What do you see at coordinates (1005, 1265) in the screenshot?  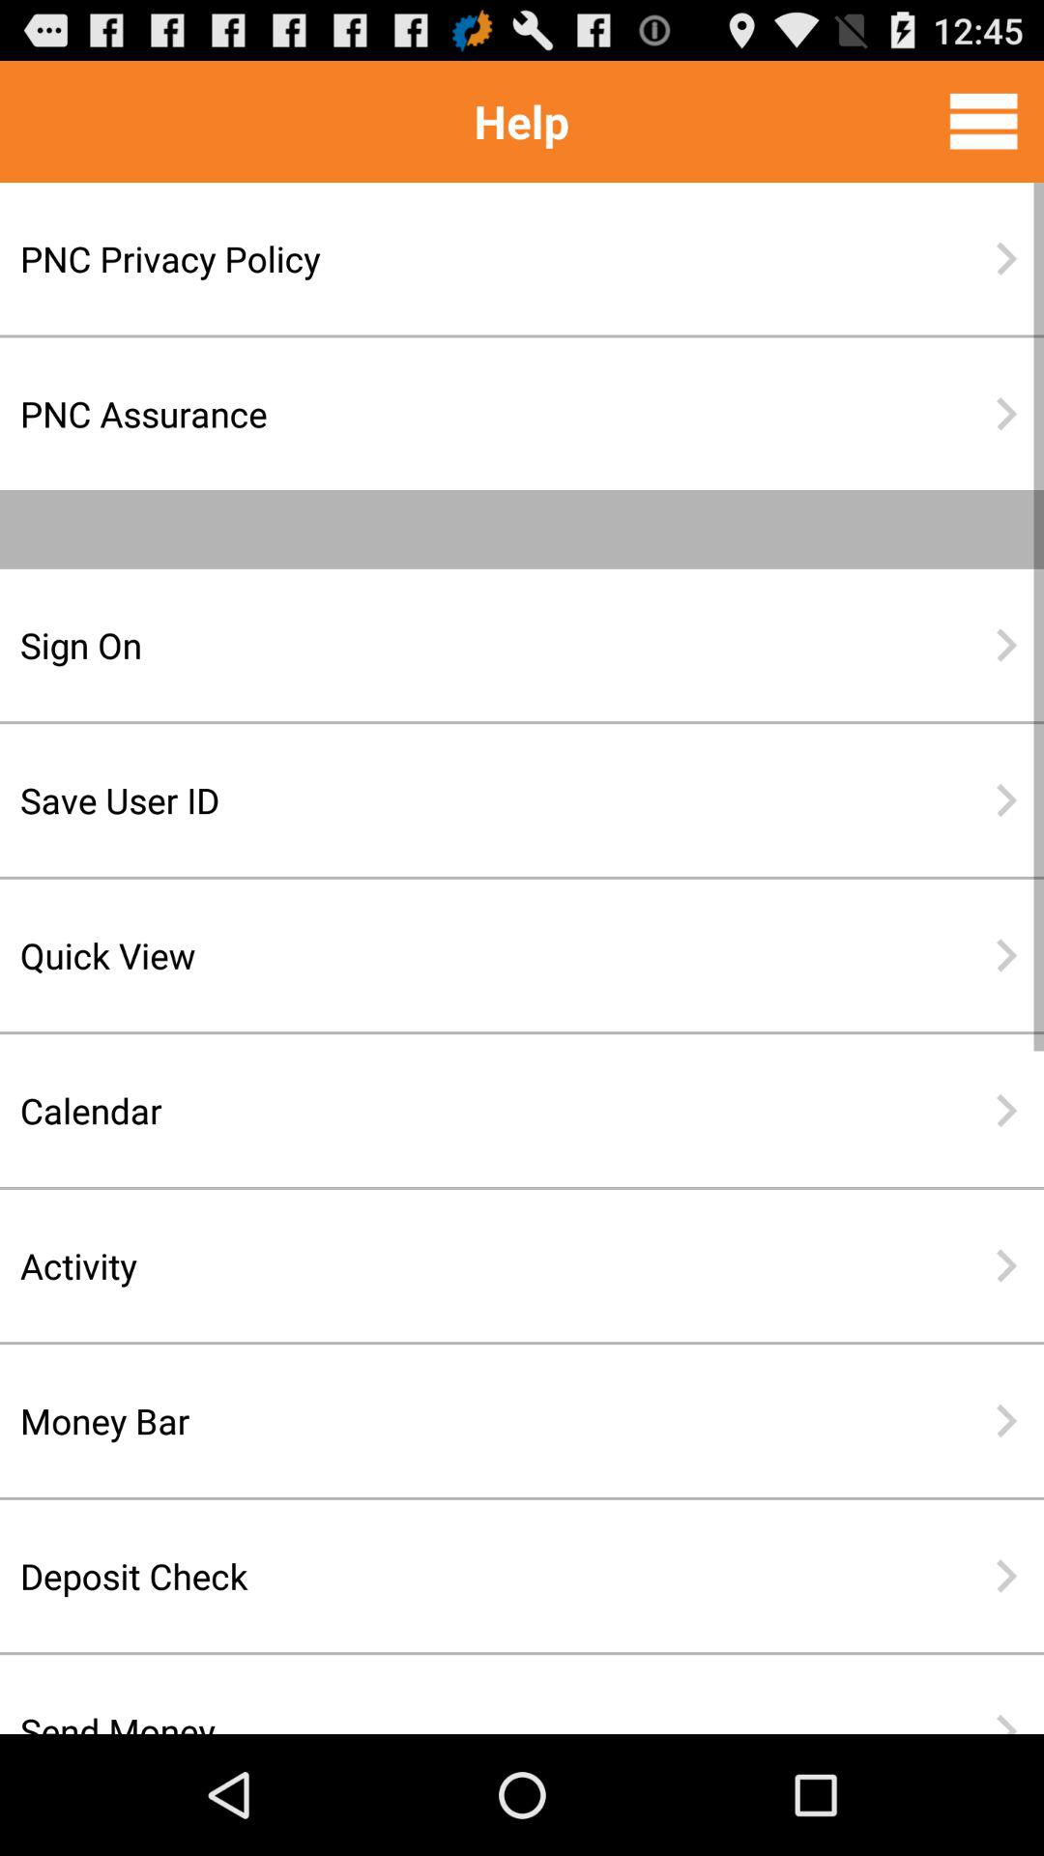 I see `open the item next to activity icon` at bounding box center [1005, 1265].